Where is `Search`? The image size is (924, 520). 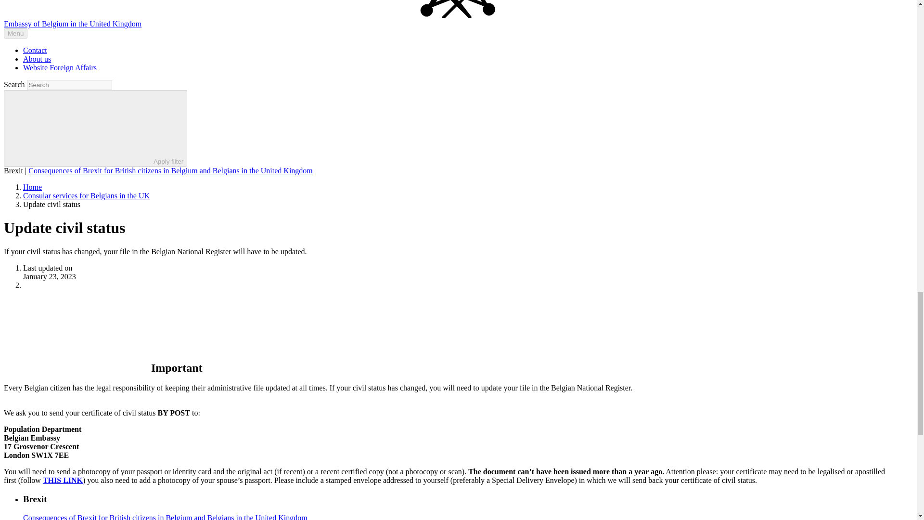
Search is located at coordinates (69, 85).